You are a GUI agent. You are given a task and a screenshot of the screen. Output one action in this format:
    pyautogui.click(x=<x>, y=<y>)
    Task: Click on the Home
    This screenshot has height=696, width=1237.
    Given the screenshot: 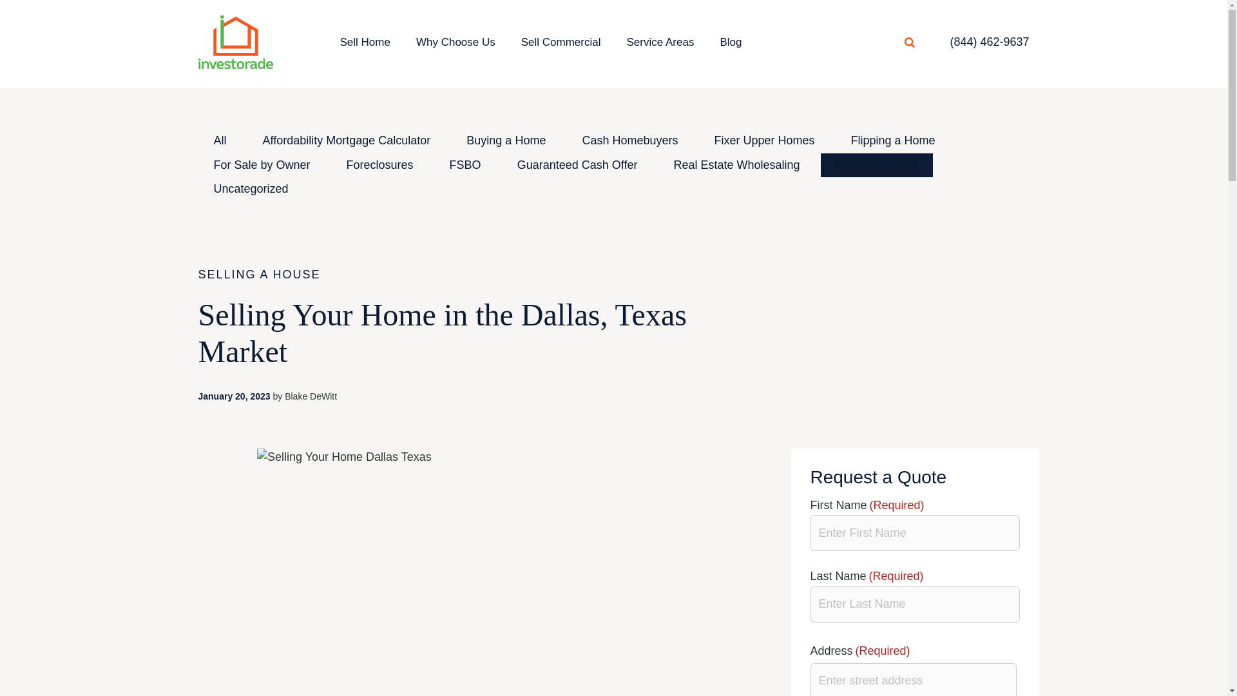 What is the action you would take?
    pyautogui.click(x=236, y=41)
    